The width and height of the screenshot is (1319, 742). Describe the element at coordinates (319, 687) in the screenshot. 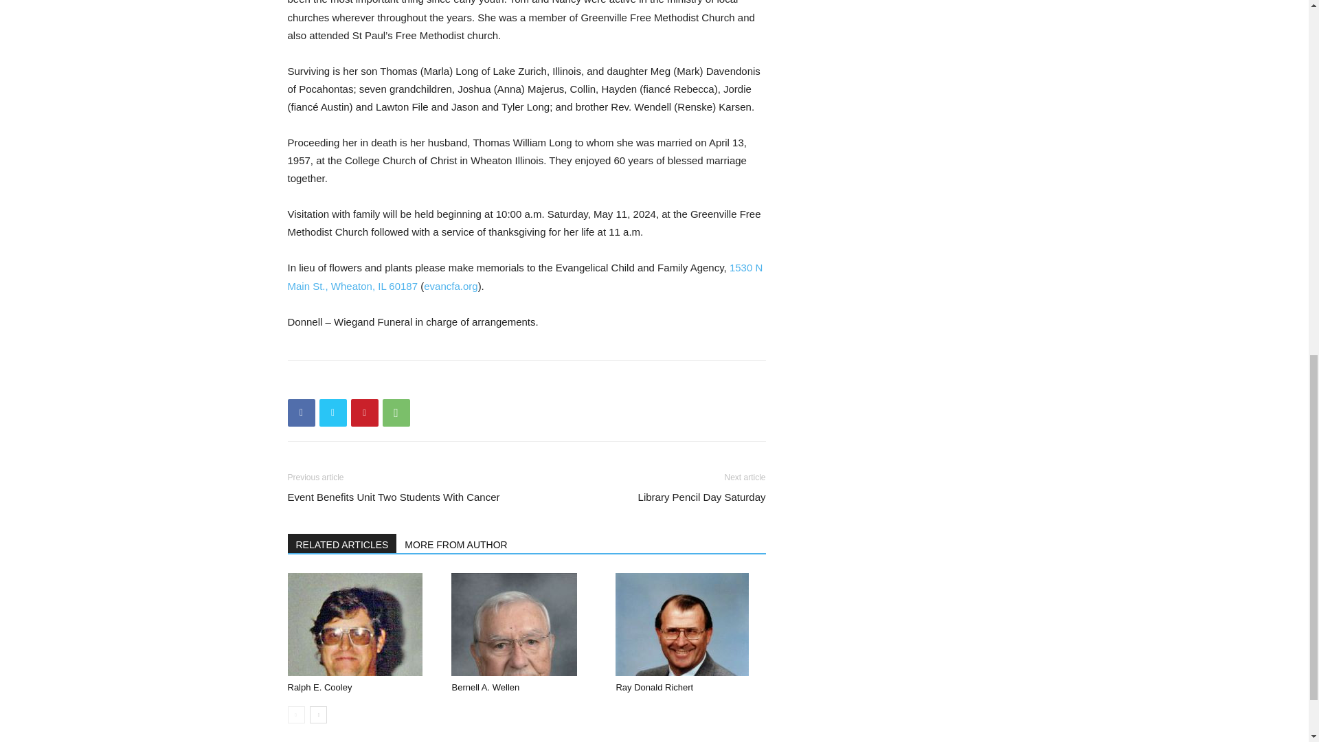

I see `Ralph E. Cooley` at that location.